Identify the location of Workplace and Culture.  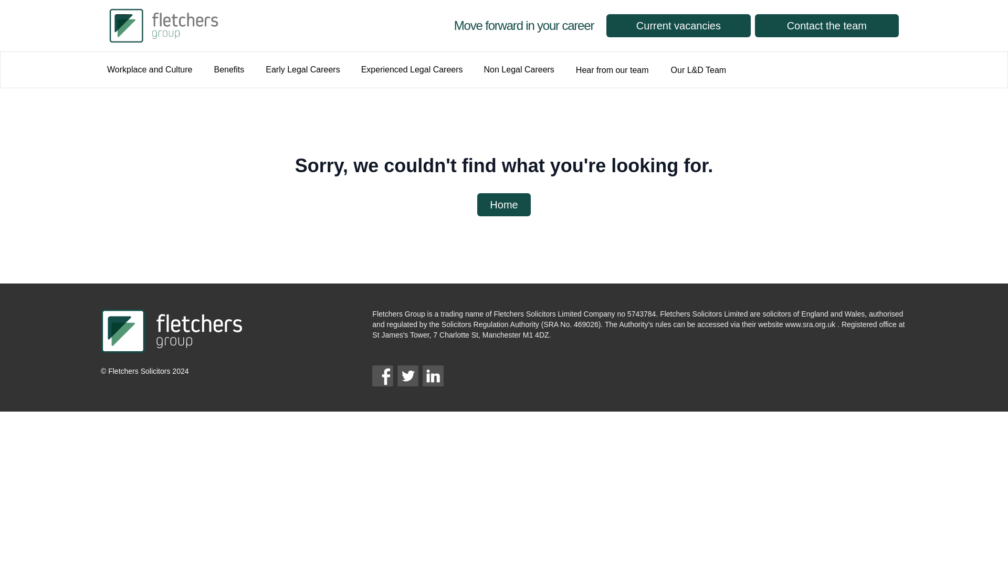
(149, 70).